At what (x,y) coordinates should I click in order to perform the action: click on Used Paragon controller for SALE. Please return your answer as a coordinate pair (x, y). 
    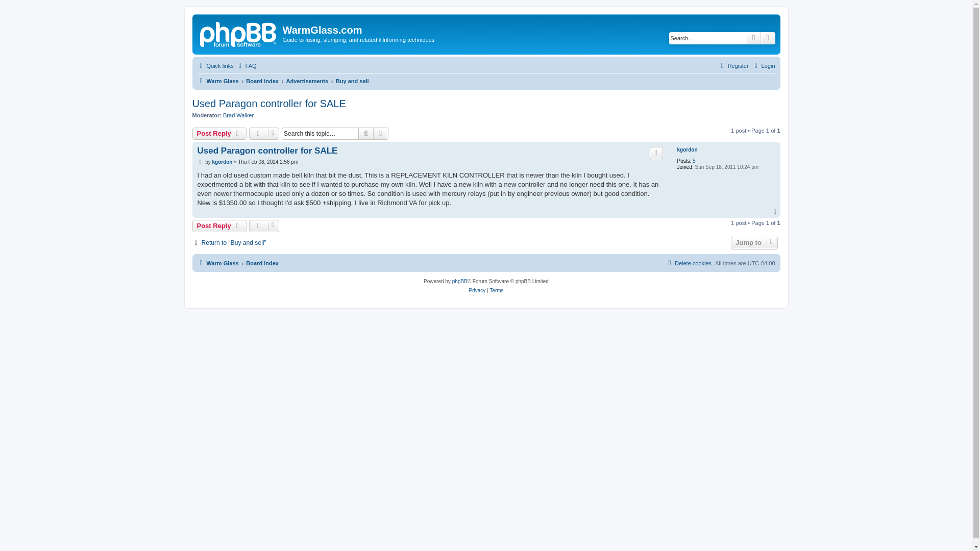
    Looking at the image, I should click on (268, 104).